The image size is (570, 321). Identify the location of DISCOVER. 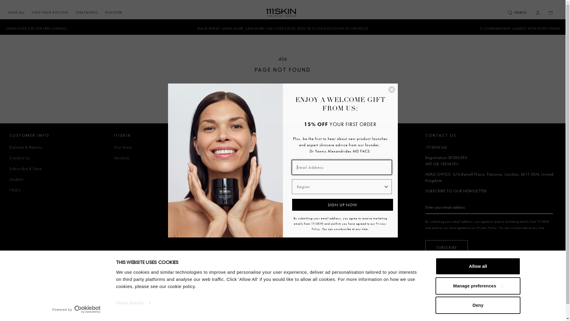
(114, 12).